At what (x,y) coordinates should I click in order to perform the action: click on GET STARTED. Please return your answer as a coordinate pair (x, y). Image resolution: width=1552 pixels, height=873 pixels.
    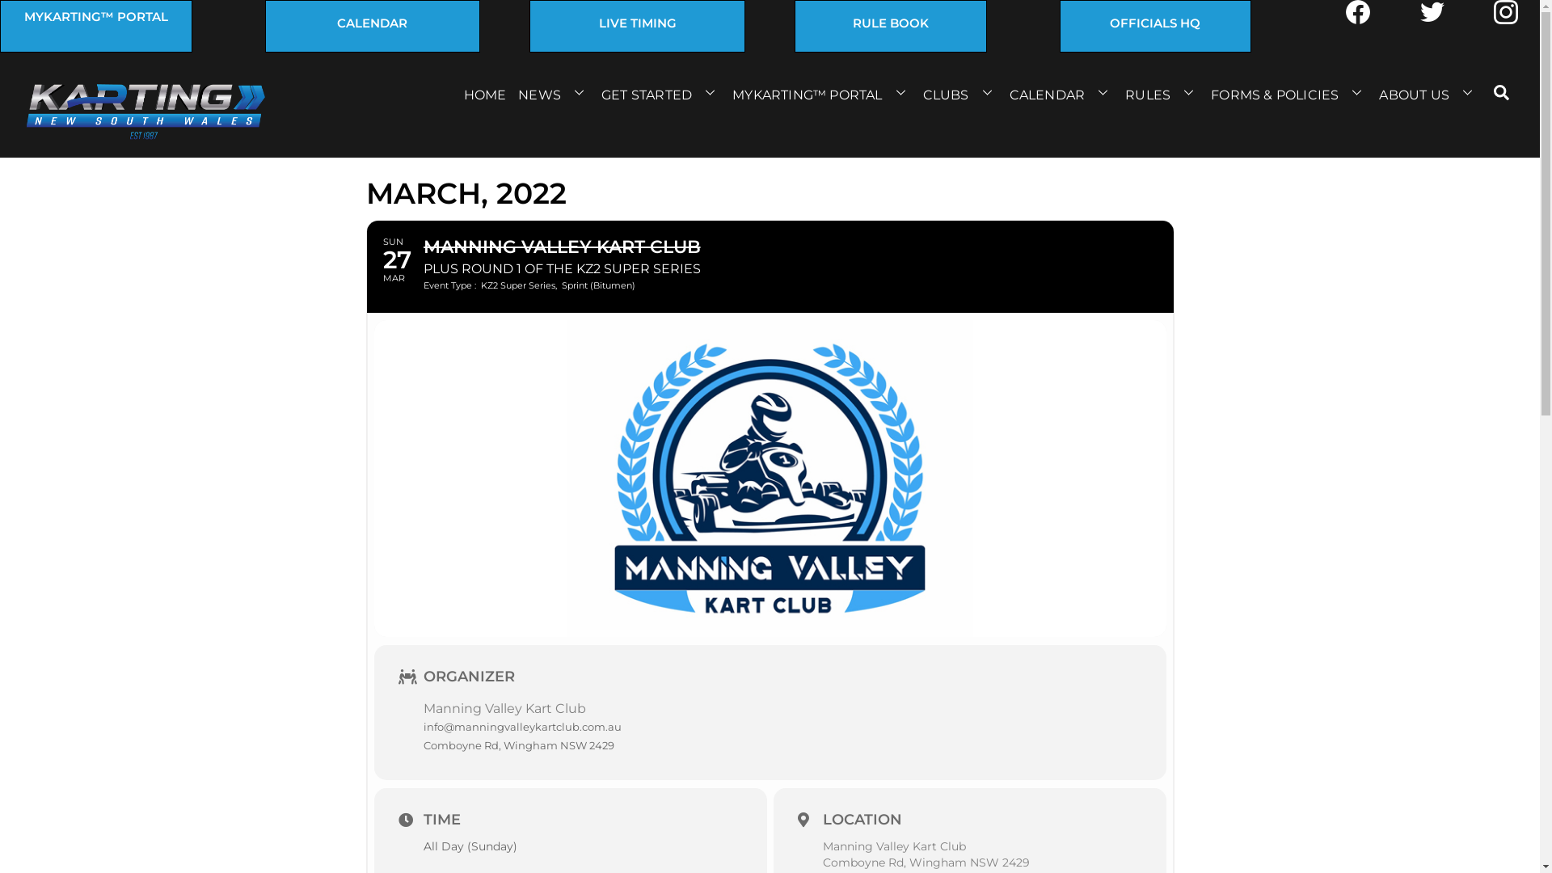
    Looking at the image, I should click on (663, 91).